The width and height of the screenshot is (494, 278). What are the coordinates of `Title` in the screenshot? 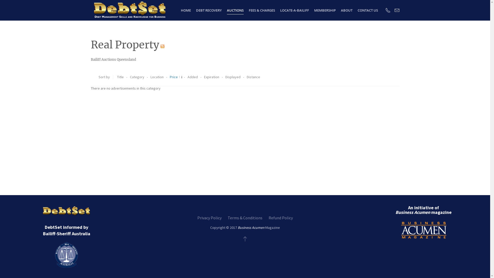 It's located at (120, 77).